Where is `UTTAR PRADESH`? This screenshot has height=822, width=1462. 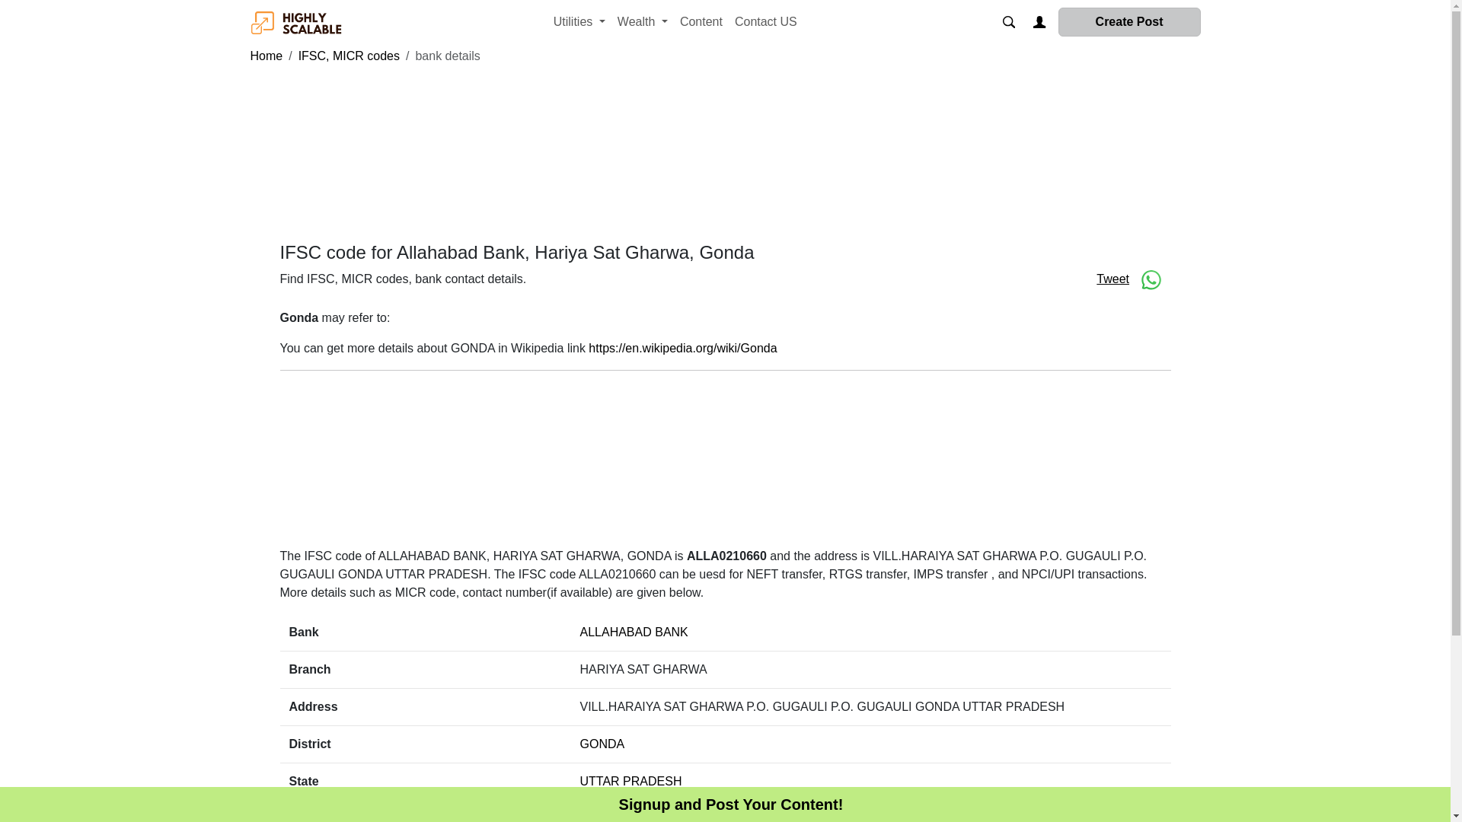 UTTAR PRADESH is located at coordinates (631, 781).